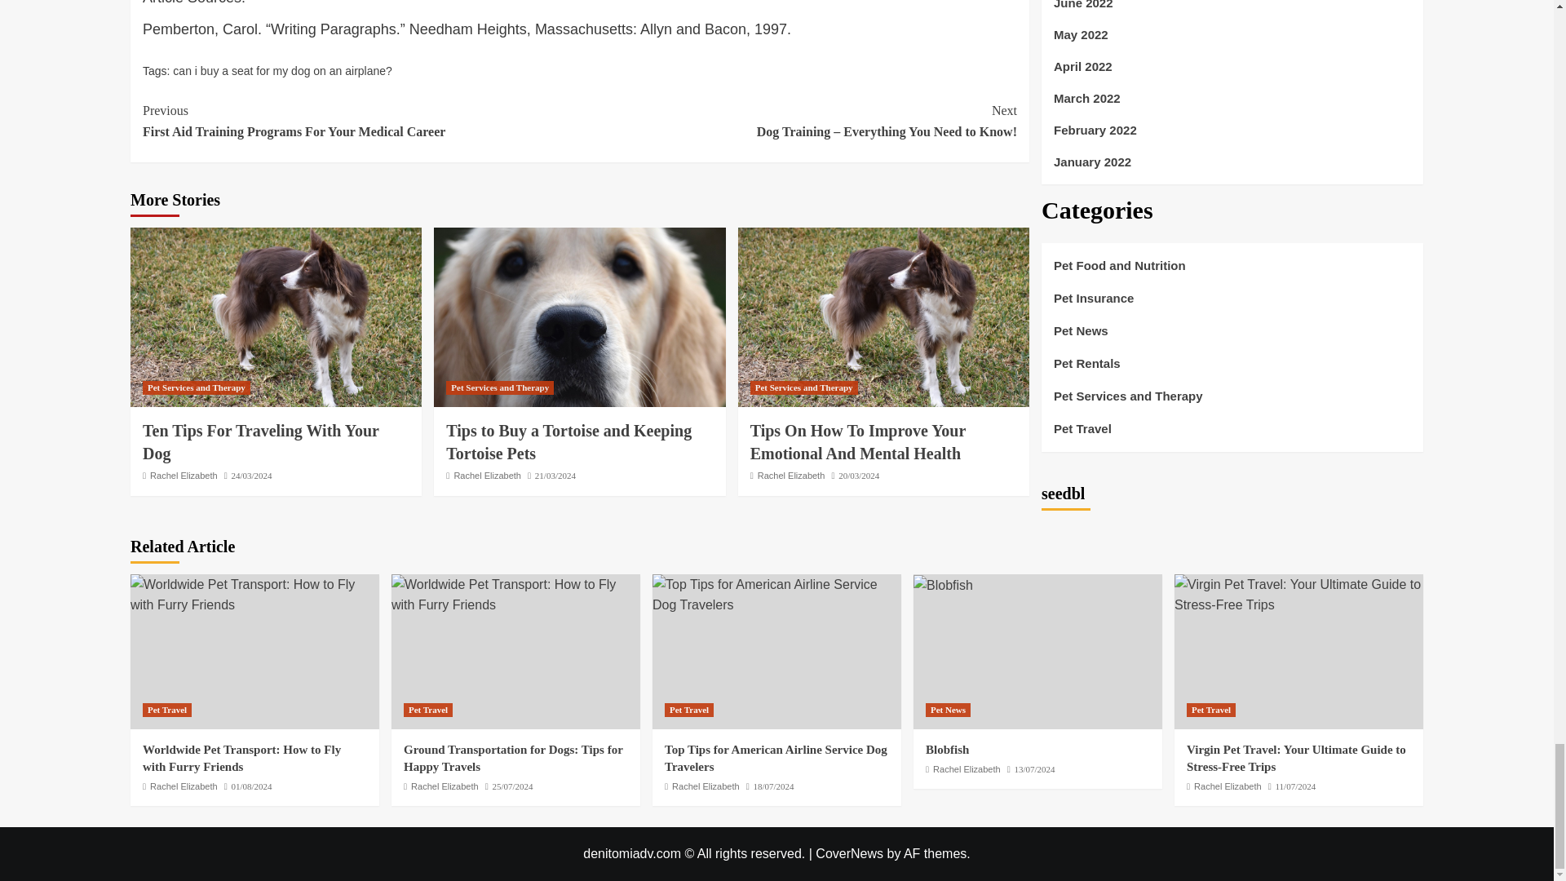 The width and height of the screenshot is (1566, 881). What do you see at coordinates (196, 387) in the screenshot?
I see `Pet Services and Therapy` at bounding box center [196, 387].